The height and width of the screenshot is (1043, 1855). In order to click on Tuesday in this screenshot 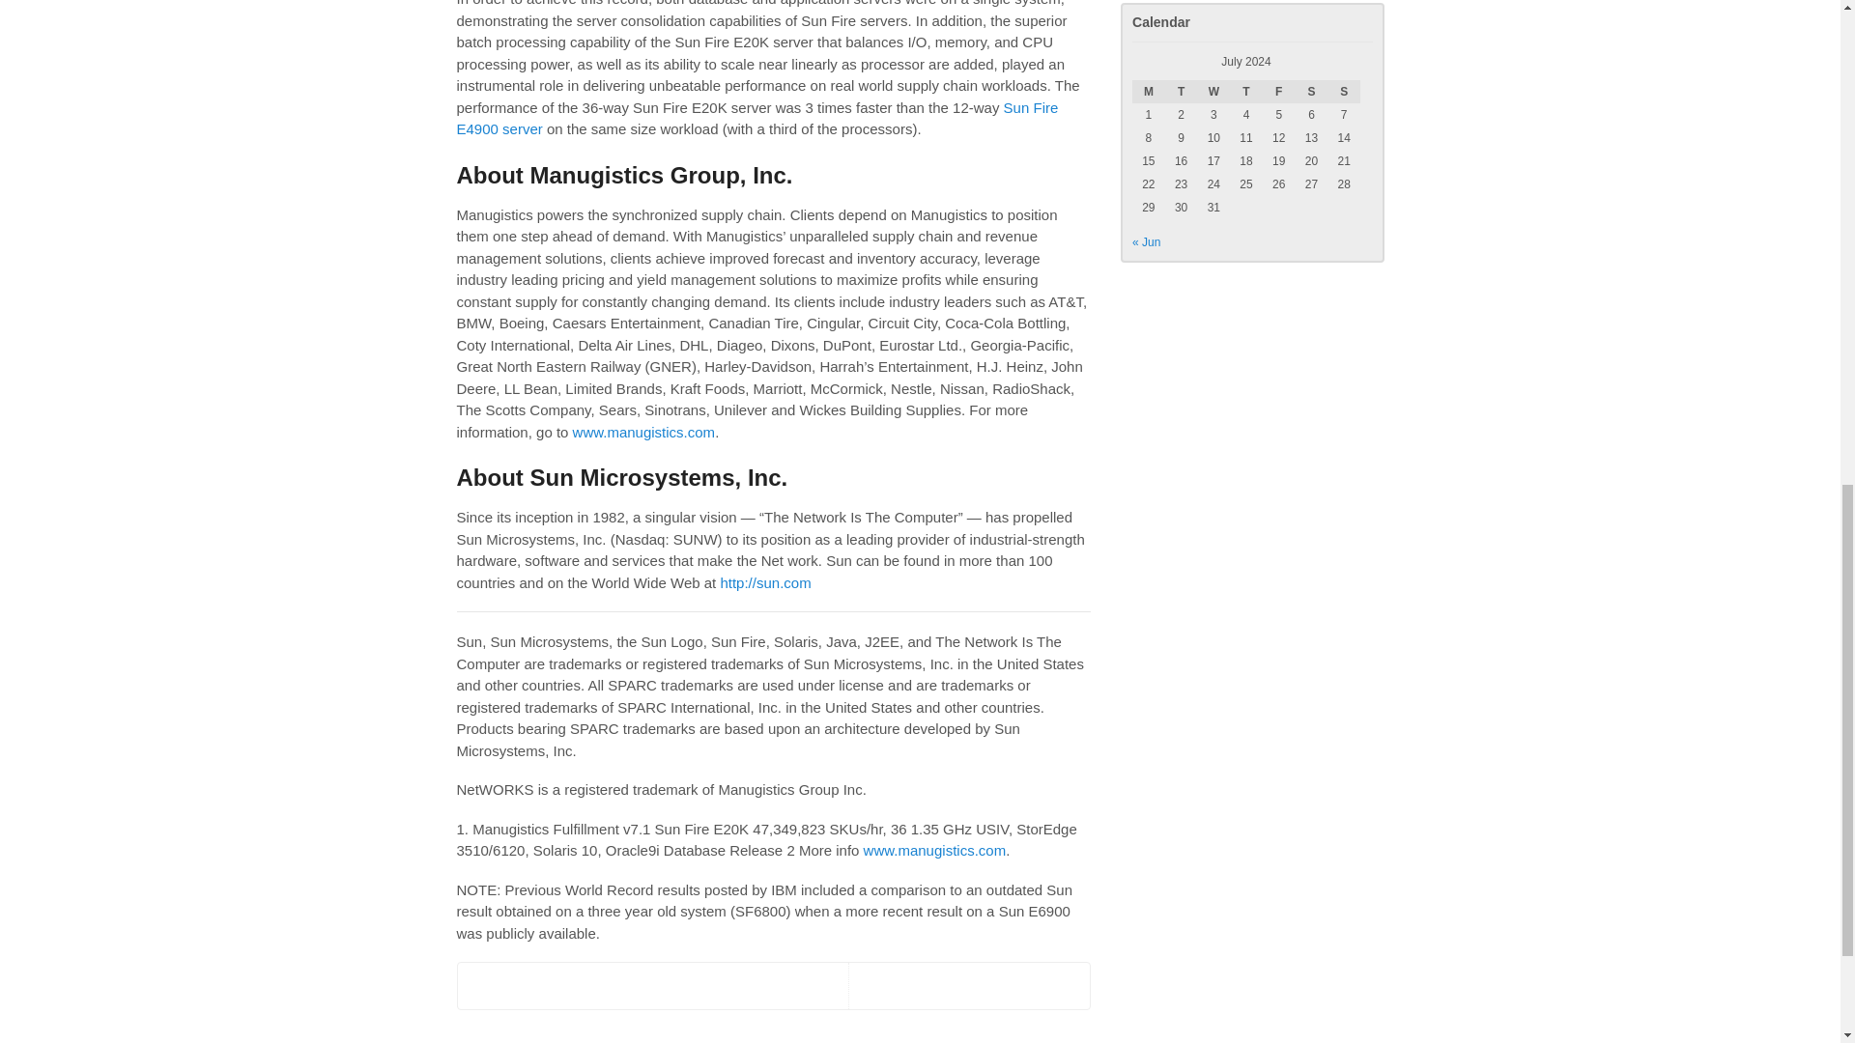, I will do `click(1181, 91)`.